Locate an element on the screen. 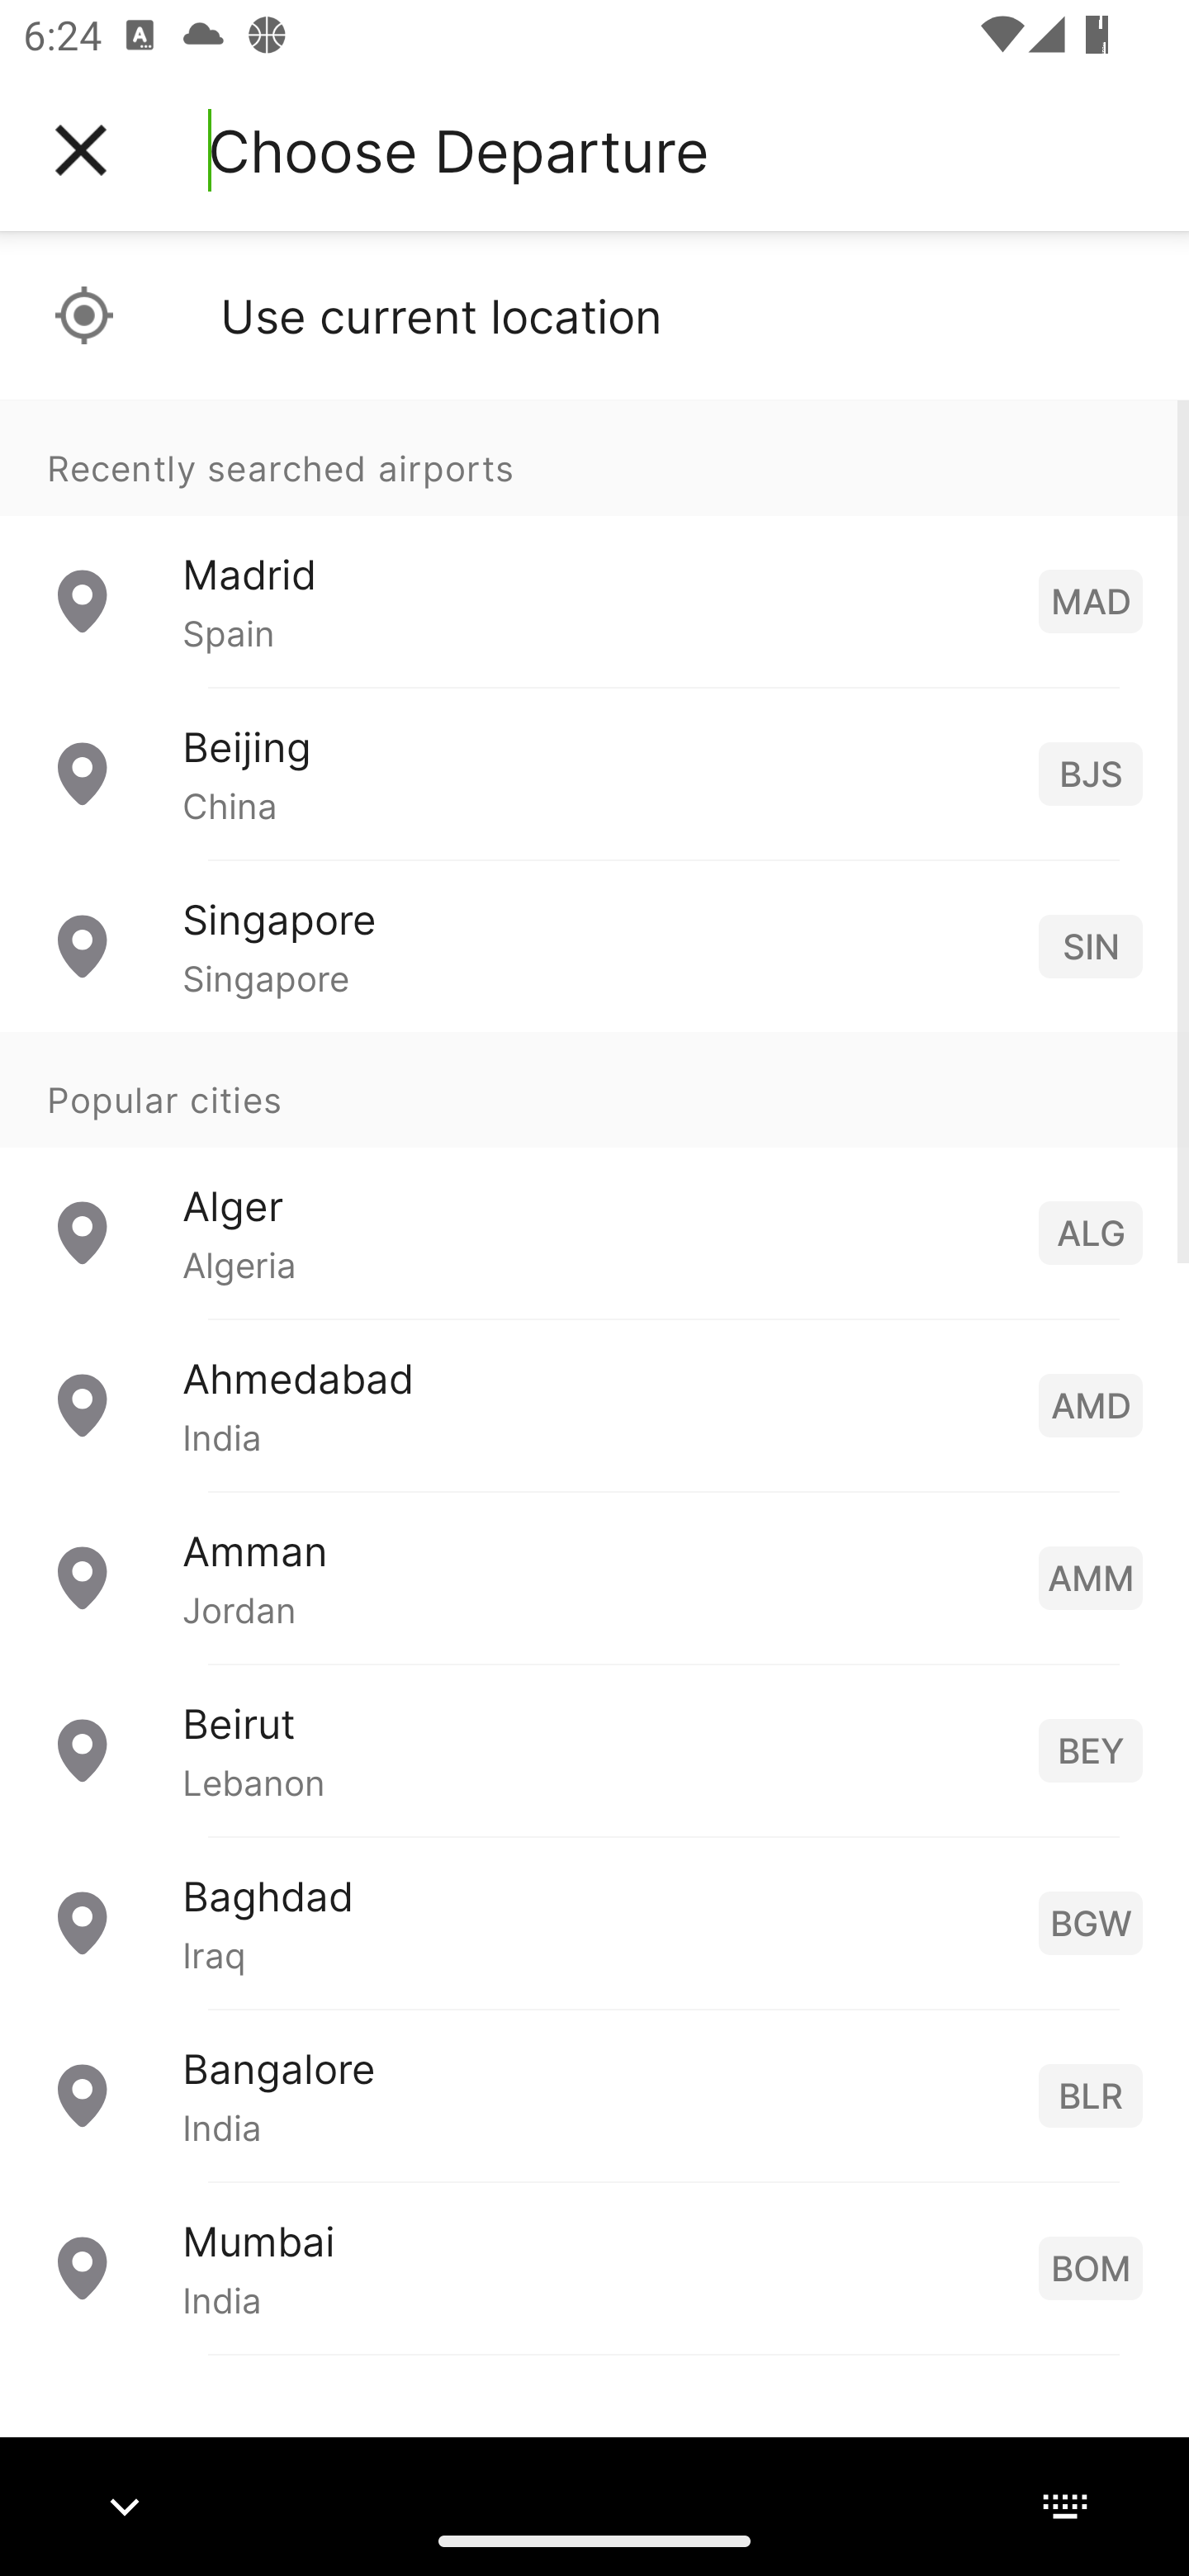 The image size is (1189, 2576). Choose Departure is located at coordinates (458, 150).